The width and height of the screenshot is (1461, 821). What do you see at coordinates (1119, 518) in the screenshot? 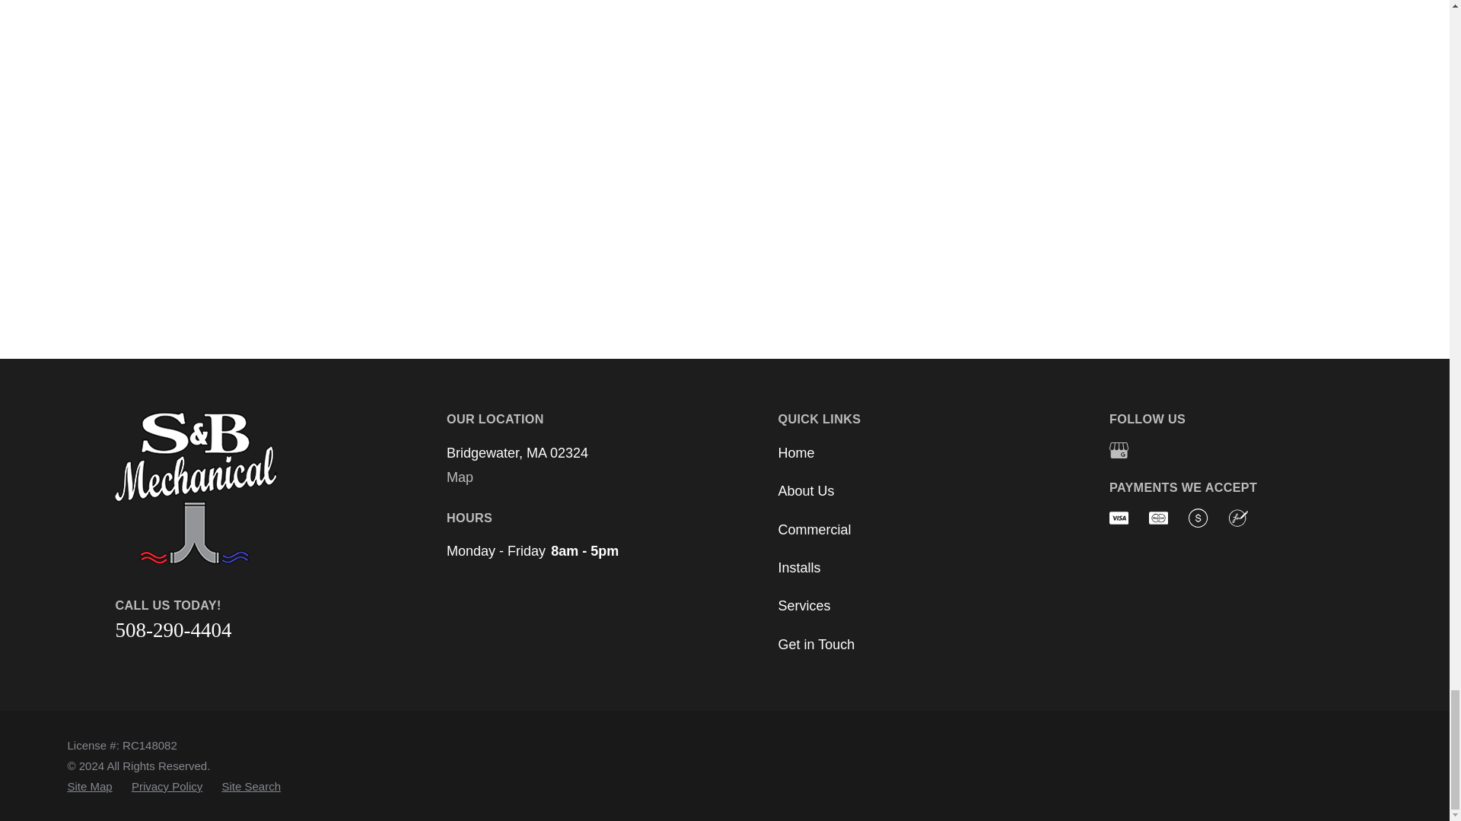
I see `Visa` at bounding box center [1119, 518].